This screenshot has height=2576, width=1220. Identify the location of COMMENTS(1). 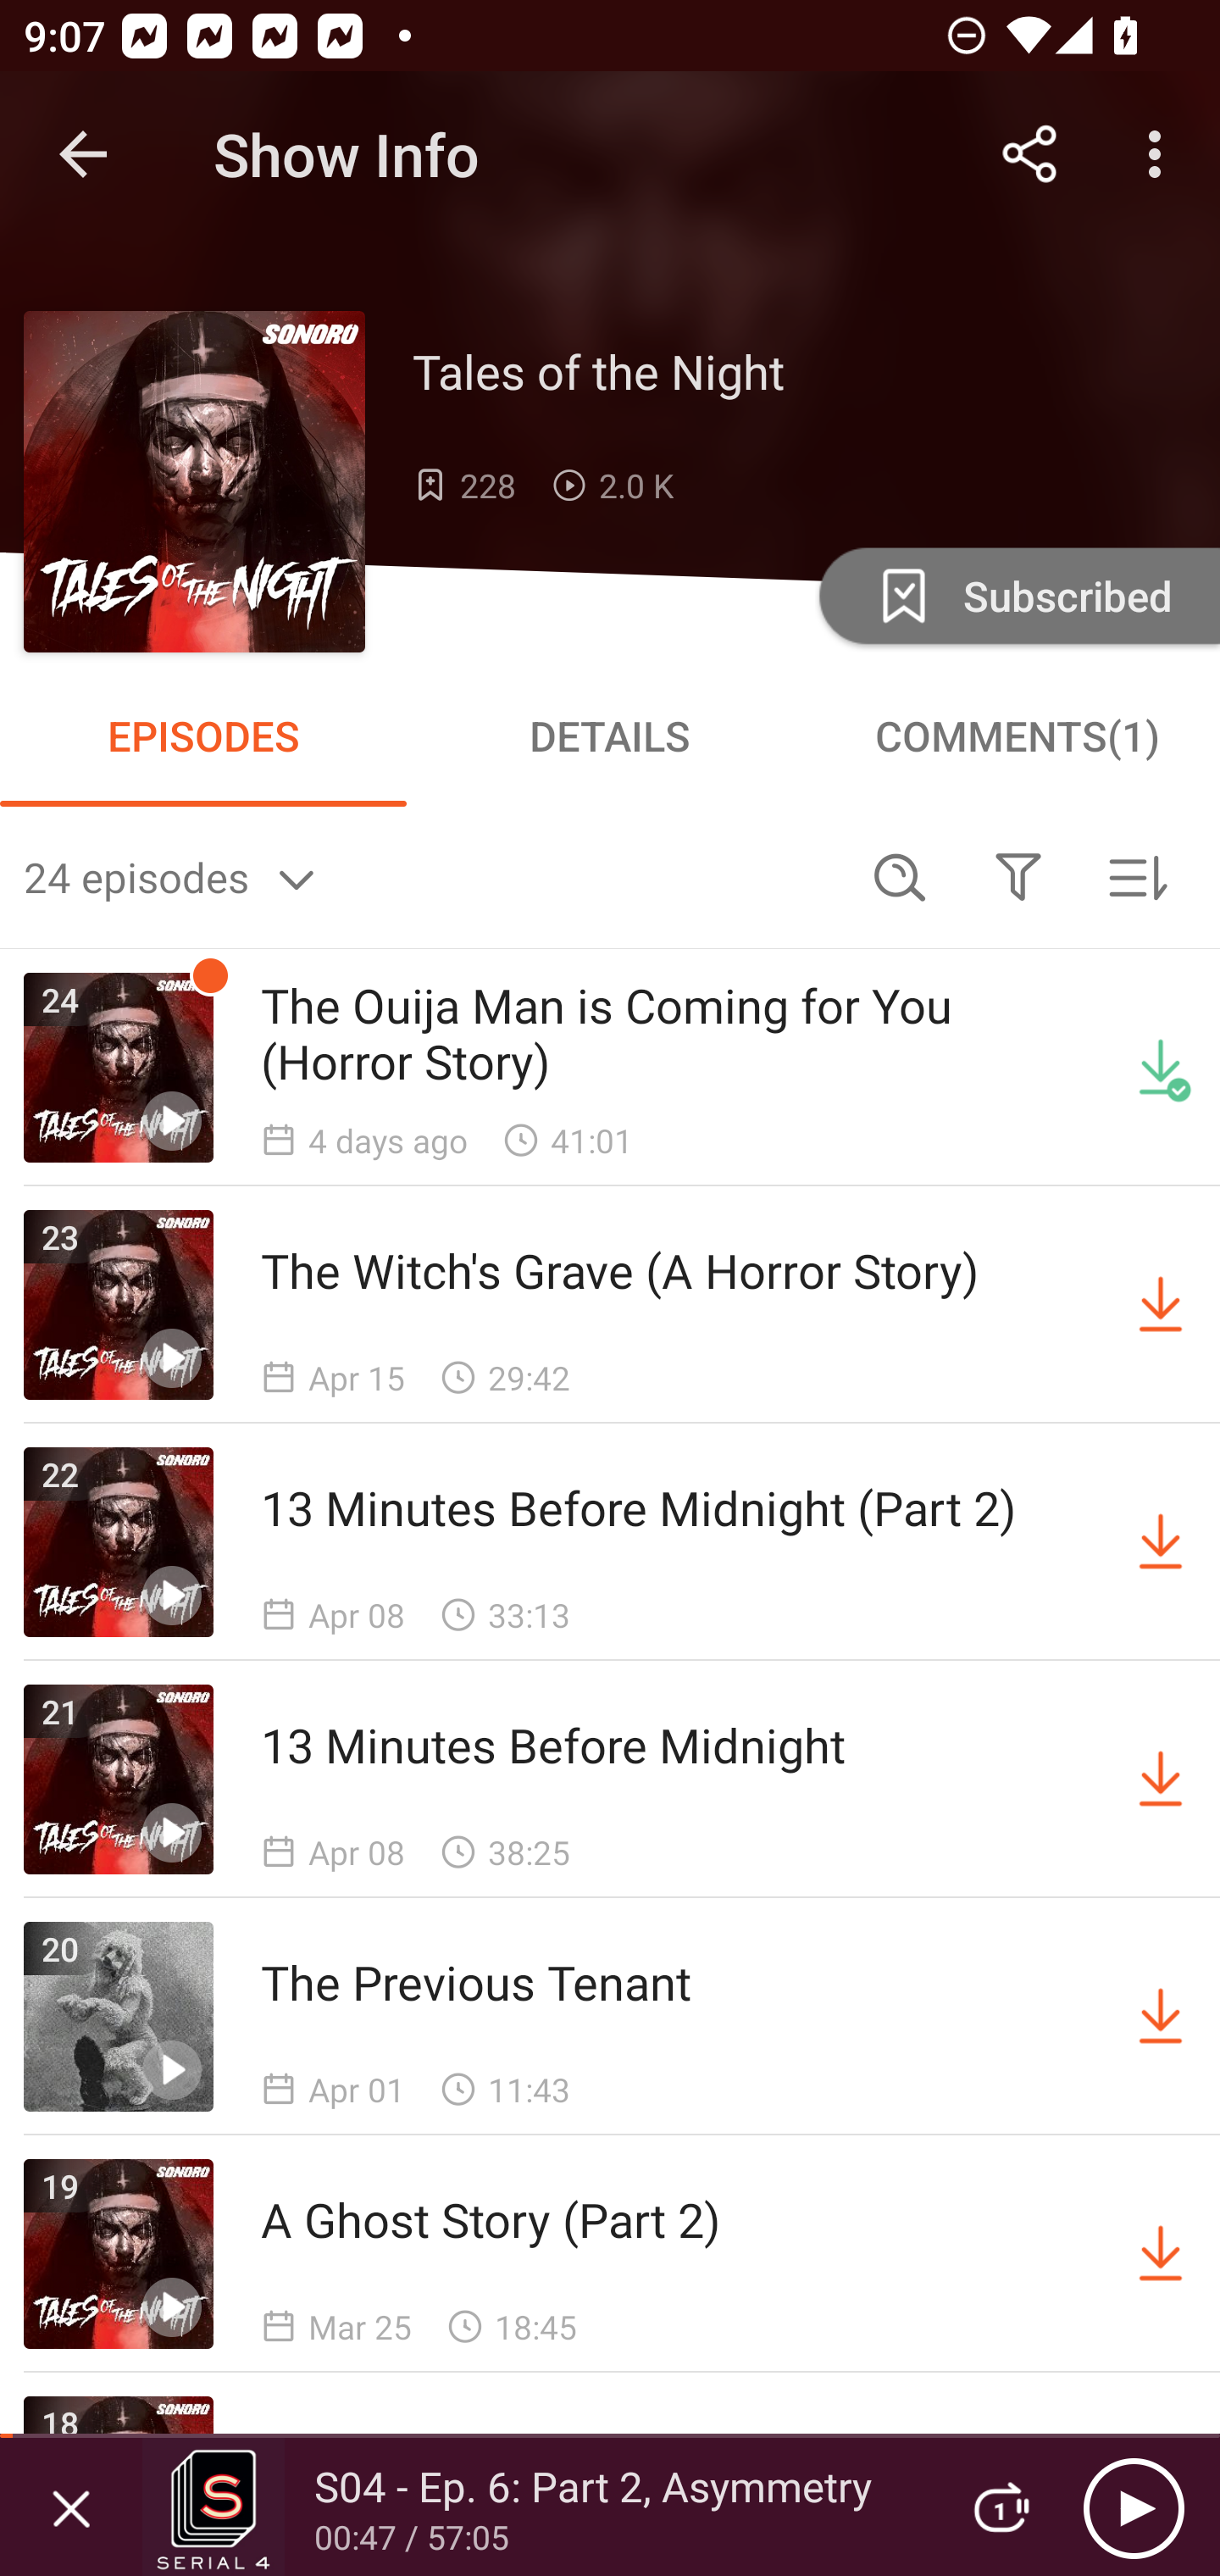
(1017, 736).